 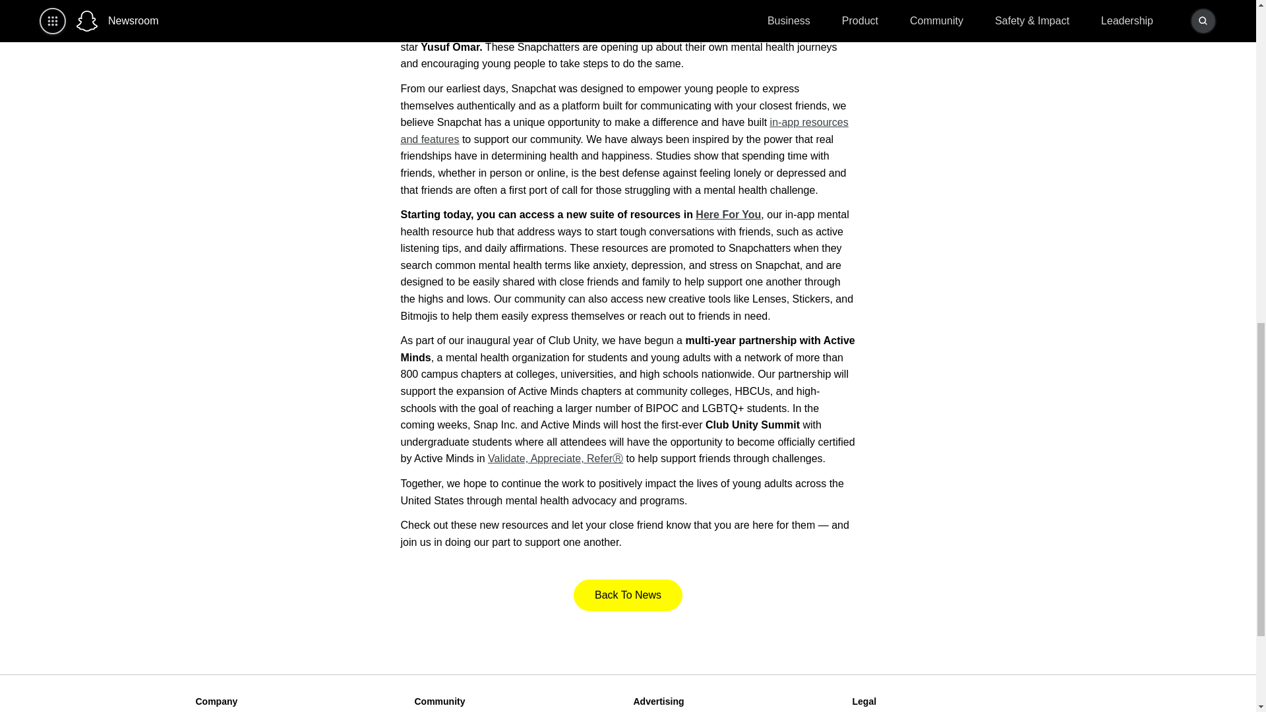 What do you see at coordinates (728, 214) in the screenshot?
I see `Here For You` at bounding box center [728, 214].